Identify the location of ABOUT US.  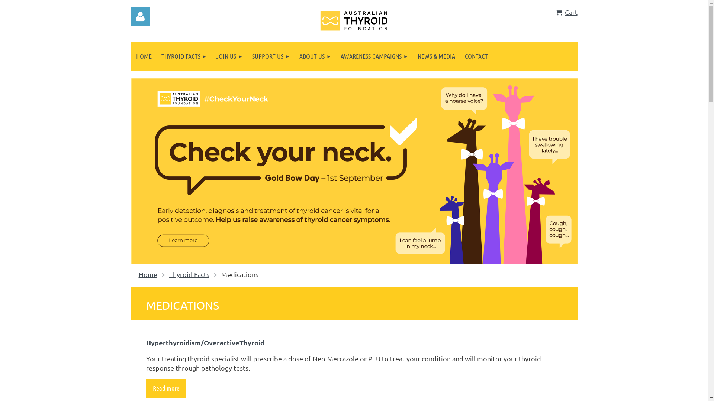
(315, 56).